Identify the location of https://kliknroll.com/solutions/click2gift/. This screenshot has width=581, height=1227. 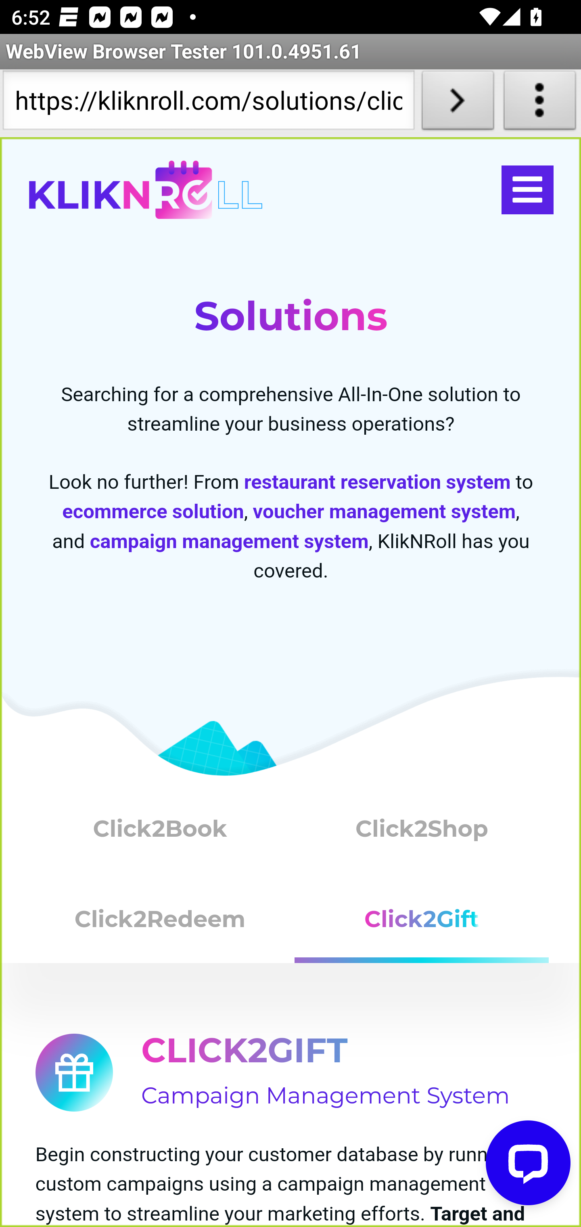
(208, 103).